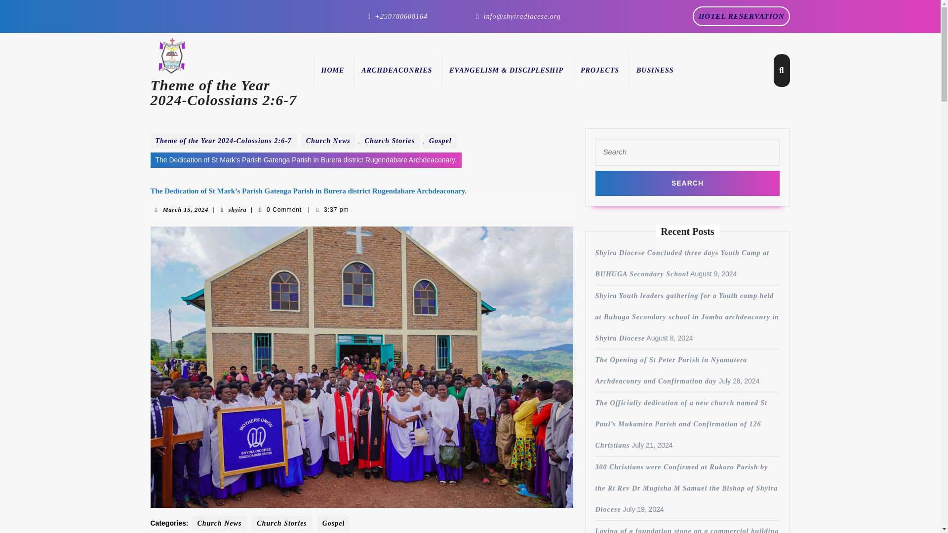 The width and height of the screenshot is (948, 533). I want to click on Search, so click(687, 183).